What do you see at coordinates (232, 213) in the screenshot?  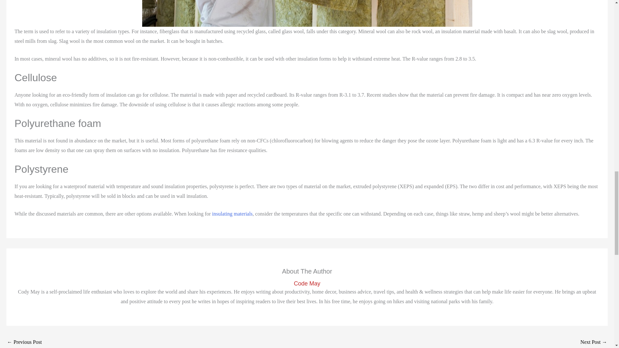 I see `insulating materials` at bounding box center [232, 213].